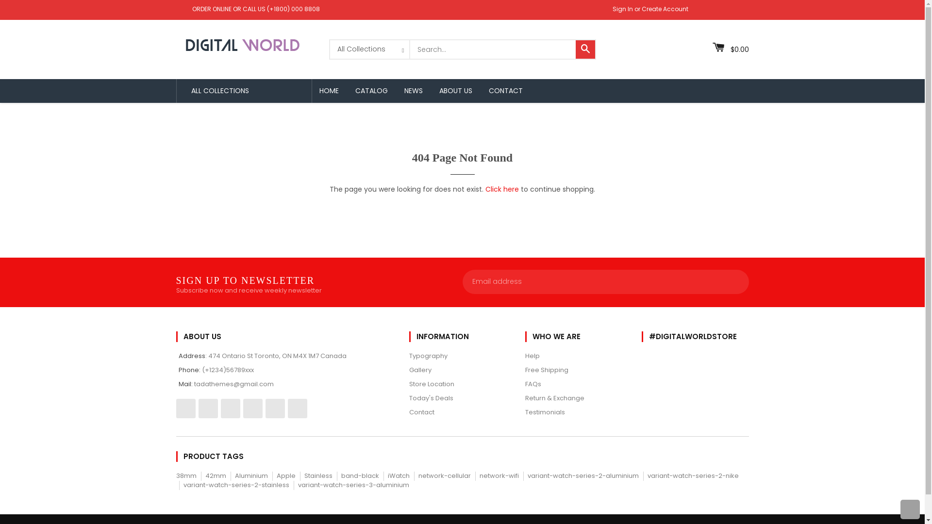 Image resolution: width=932 pixels, height=524 pixels. What do you see at coordinates (431, 398) in the screenshot?
I see `Today's Deals` at bounding box center [431, 398].